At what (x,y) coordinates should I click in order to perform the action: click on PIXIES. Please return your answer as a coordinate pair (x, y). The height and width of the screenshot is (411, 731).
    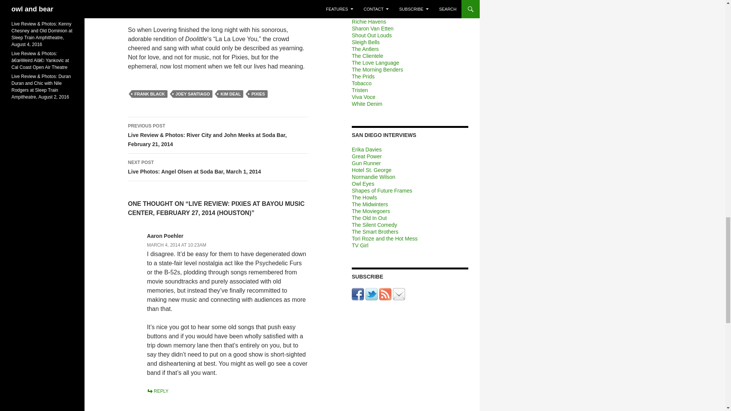
    Looking at the image, I should click on (258, 94).